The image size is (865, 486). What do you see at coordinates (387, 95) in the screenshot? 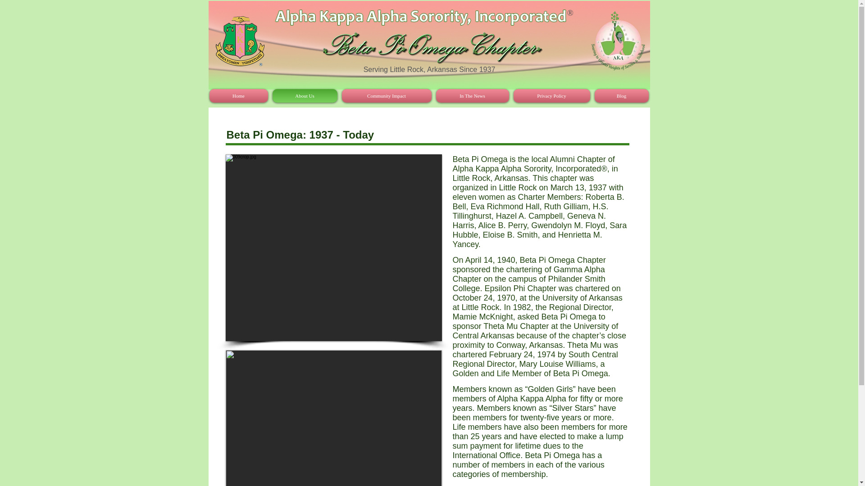
I see `Community Impact` at bounding box center [387, 95].